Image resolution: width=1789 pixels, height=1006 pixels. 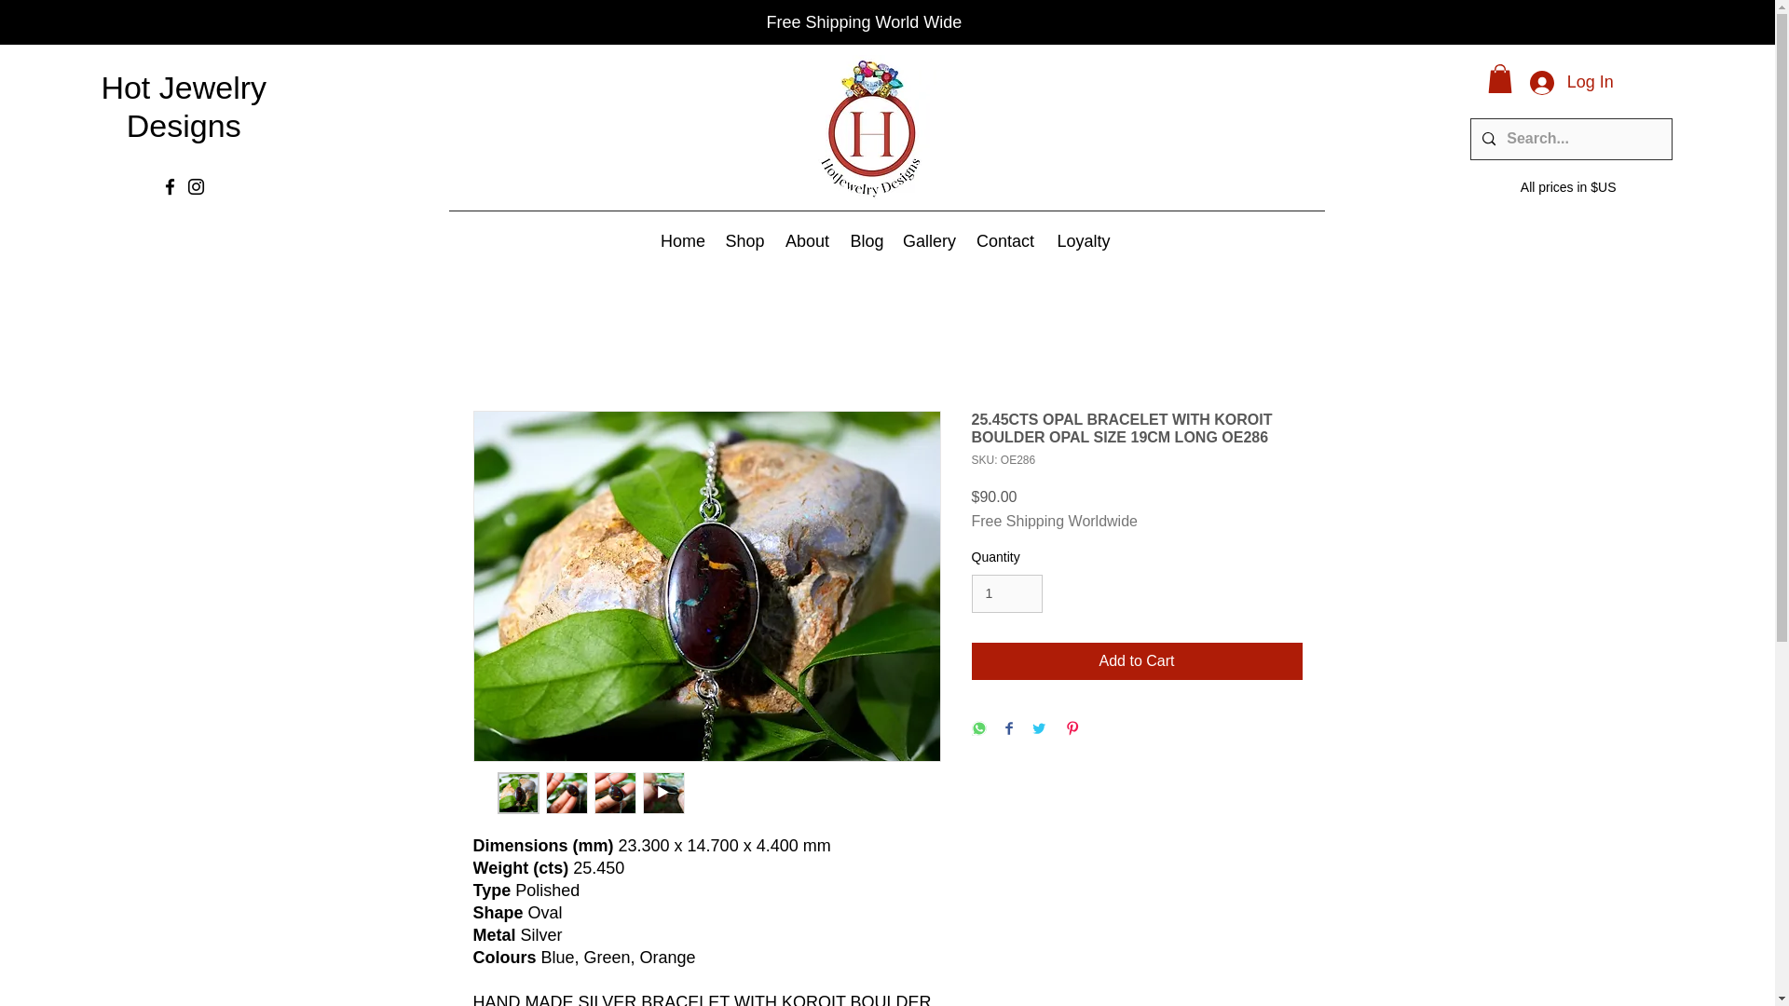 What do you see at coordinates (1571, 82) in the screenshot?
I see `Log In` at bounding box center [1571, 82].